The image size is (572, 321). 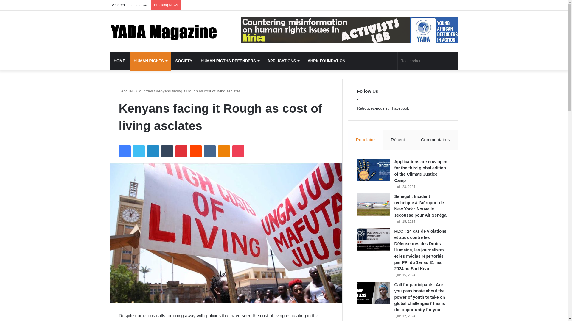 What do you see at coordinates (181, 151) in the screenshot?
I see `Pinterest` at bounding box center [181, 151].